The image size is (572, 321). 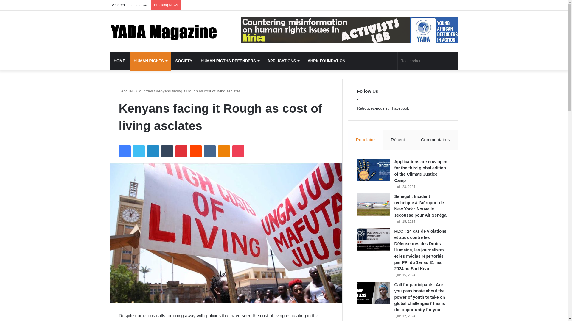 What do you see at coordinates (181, 151) in the screenshot?
I see `Pinterest` at bounding box center [181, 151].